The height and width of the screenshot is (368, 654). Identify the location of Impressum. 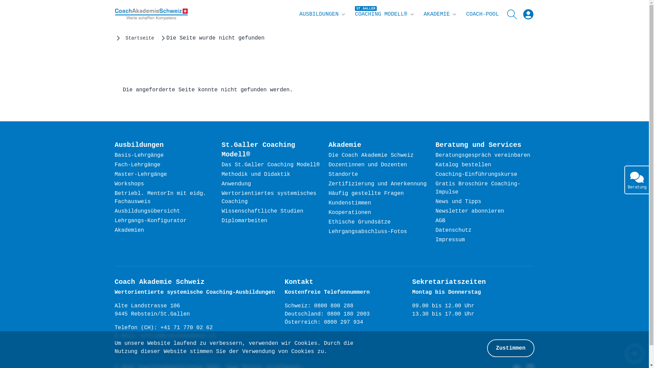
(450, 240).